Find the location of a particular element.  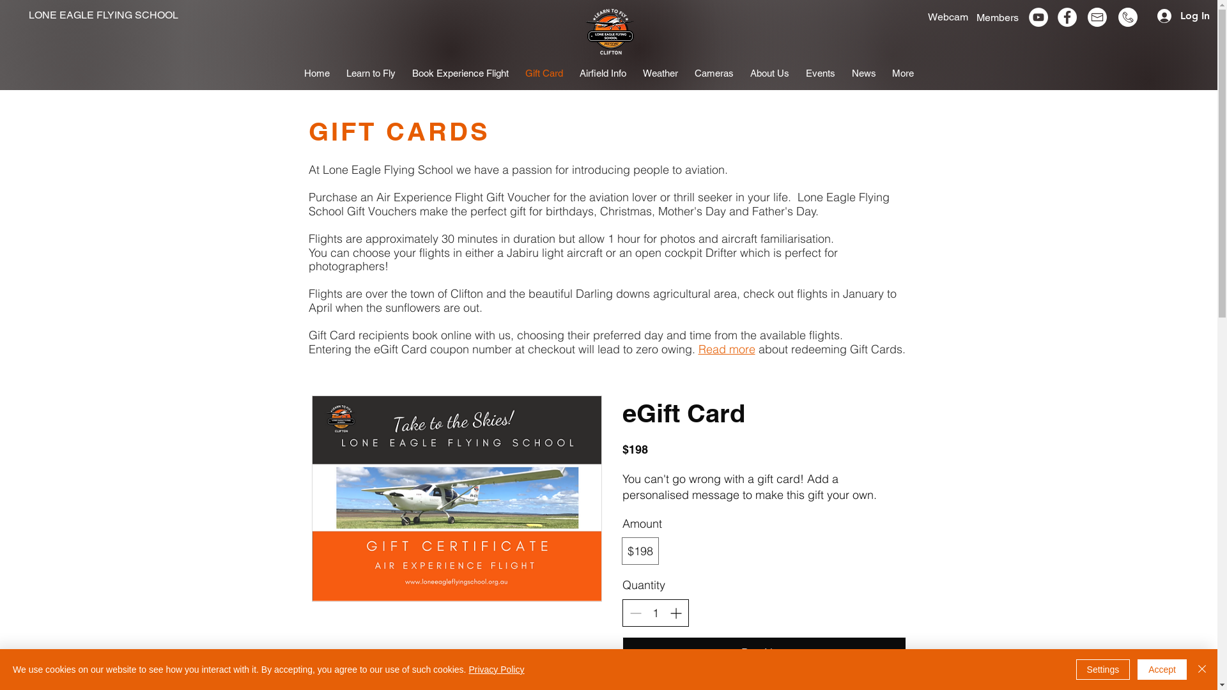

Log In is located at coordinates (1159, 16).